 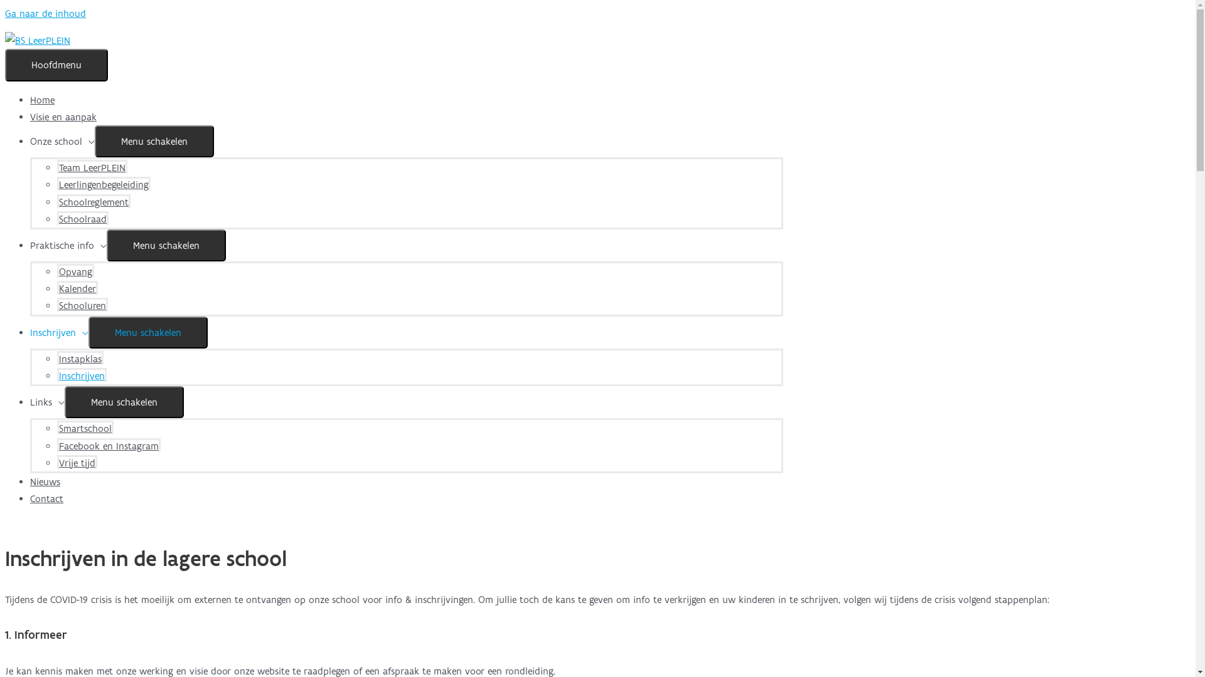 What do you see at coordinates (59, 332) in the screenshot?
I see `Inschrijven` at bounding box center [59, 332].